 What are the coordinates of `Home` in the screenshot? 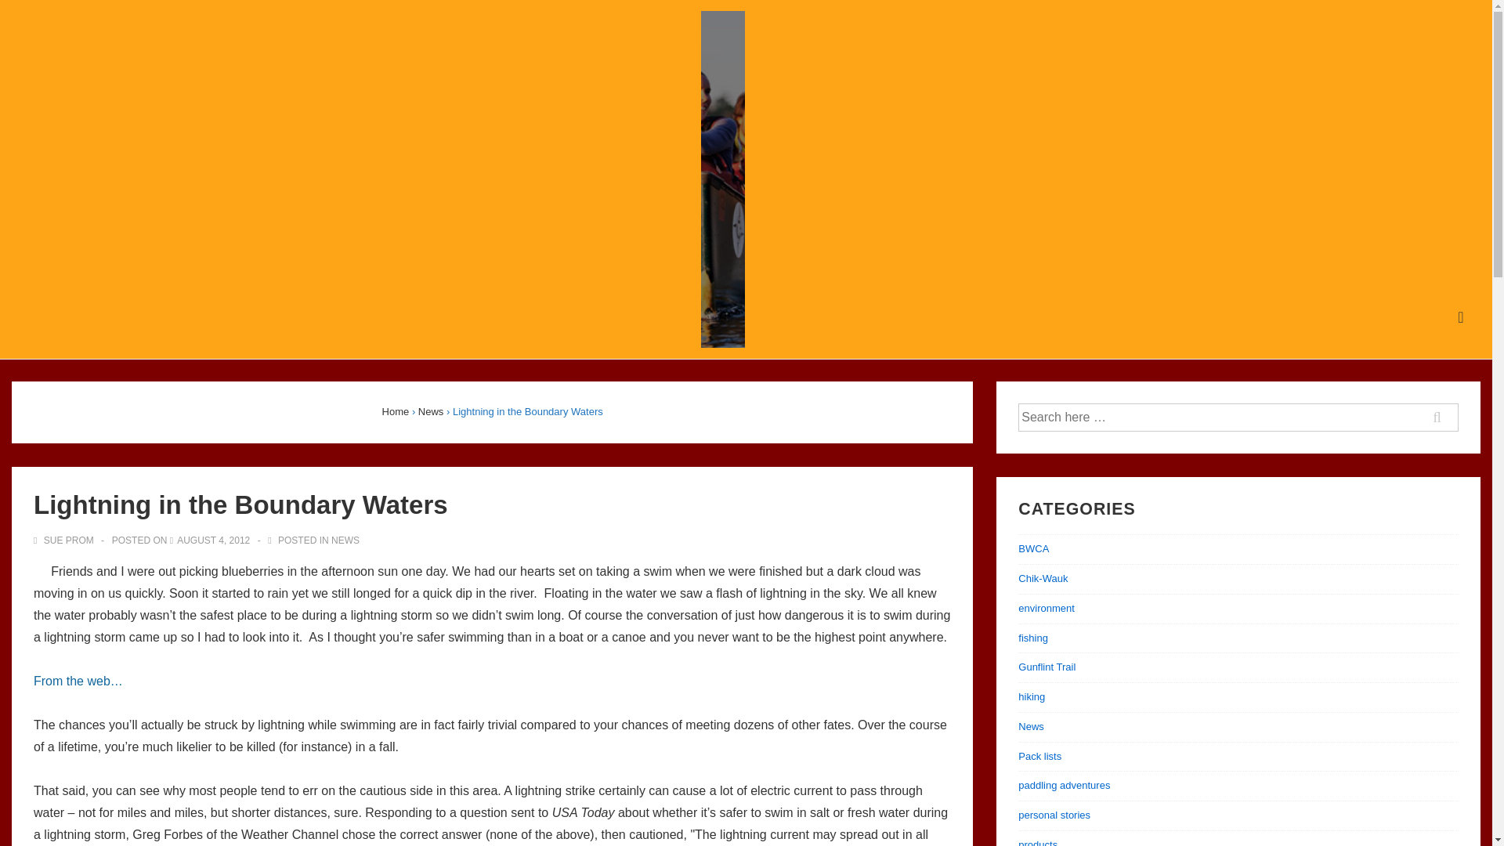 It's located at (395, 412).